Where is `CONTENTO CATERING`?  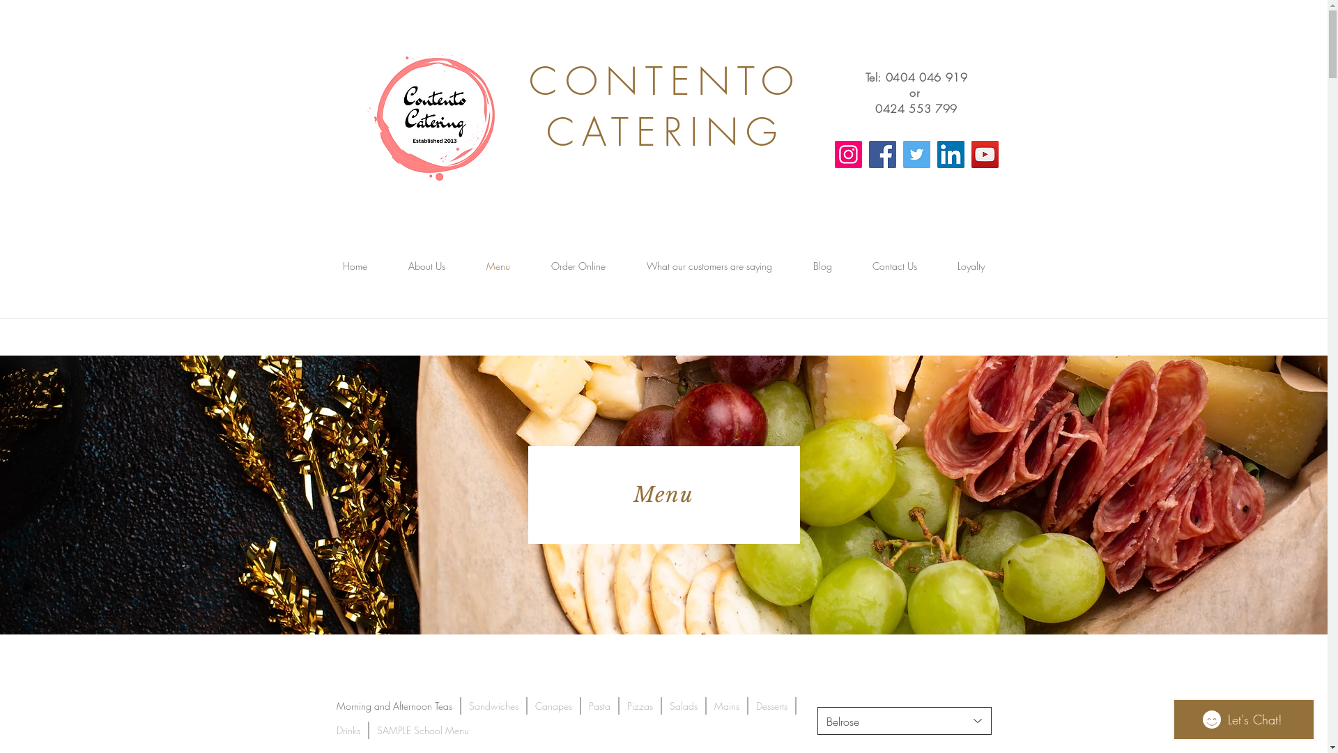 CONTENTO CATERING is located at coordinates (665, 107).